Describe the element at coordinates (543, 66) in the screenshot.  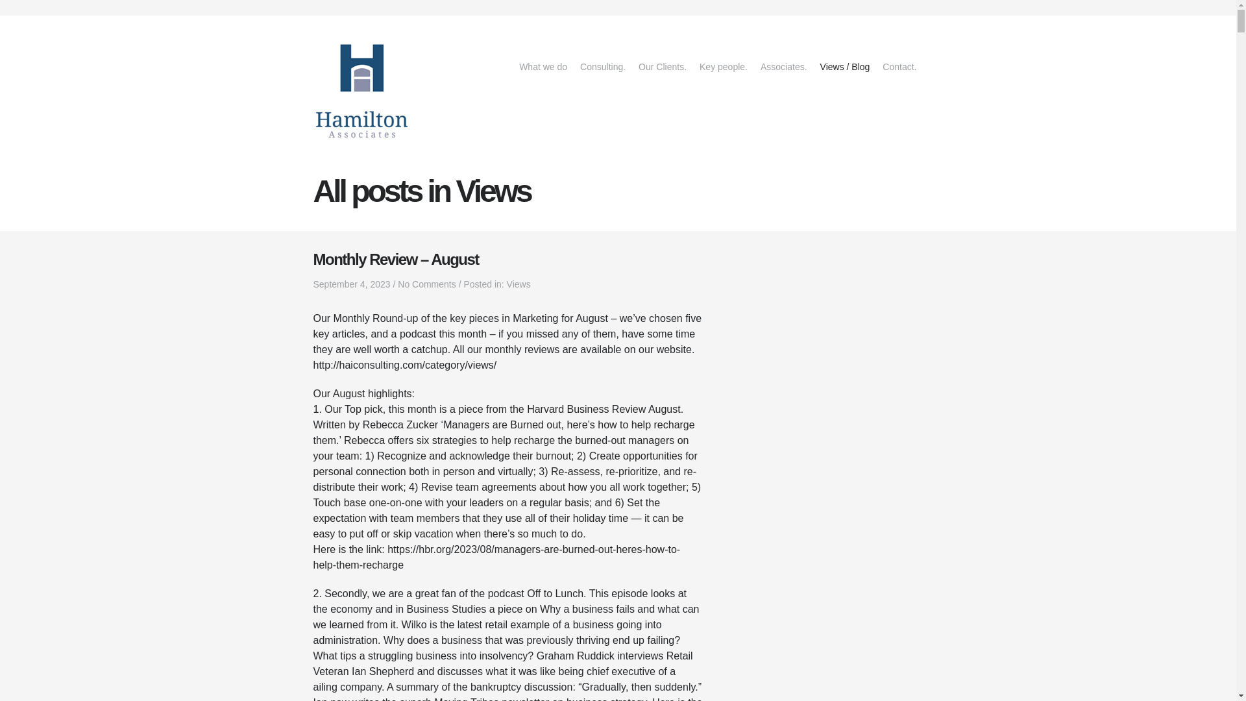
I see `What we do` at that location.